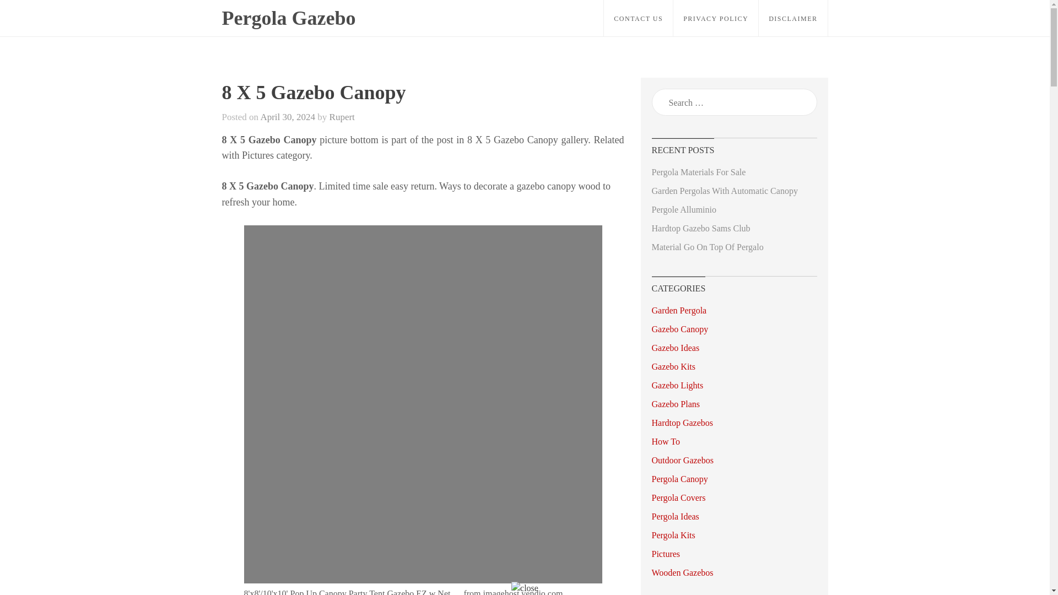 Image resolution: width=1058 pixels, height=595 pixels. I want to click on Pergola Covers, so click(678, 497).